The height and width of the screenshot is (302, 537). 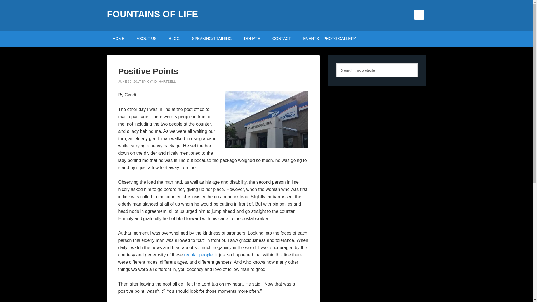 I want to click on CYNDI HARTZELL, so click(x=161, y=82).